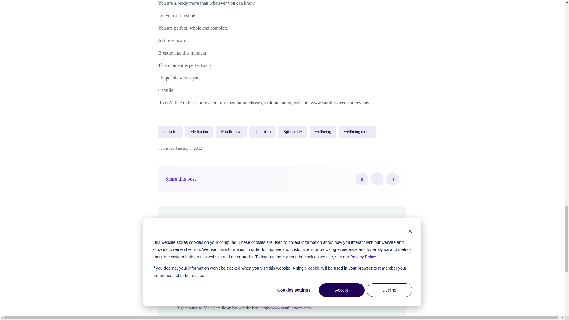  I want to click on Twitter, so click(377, 179).